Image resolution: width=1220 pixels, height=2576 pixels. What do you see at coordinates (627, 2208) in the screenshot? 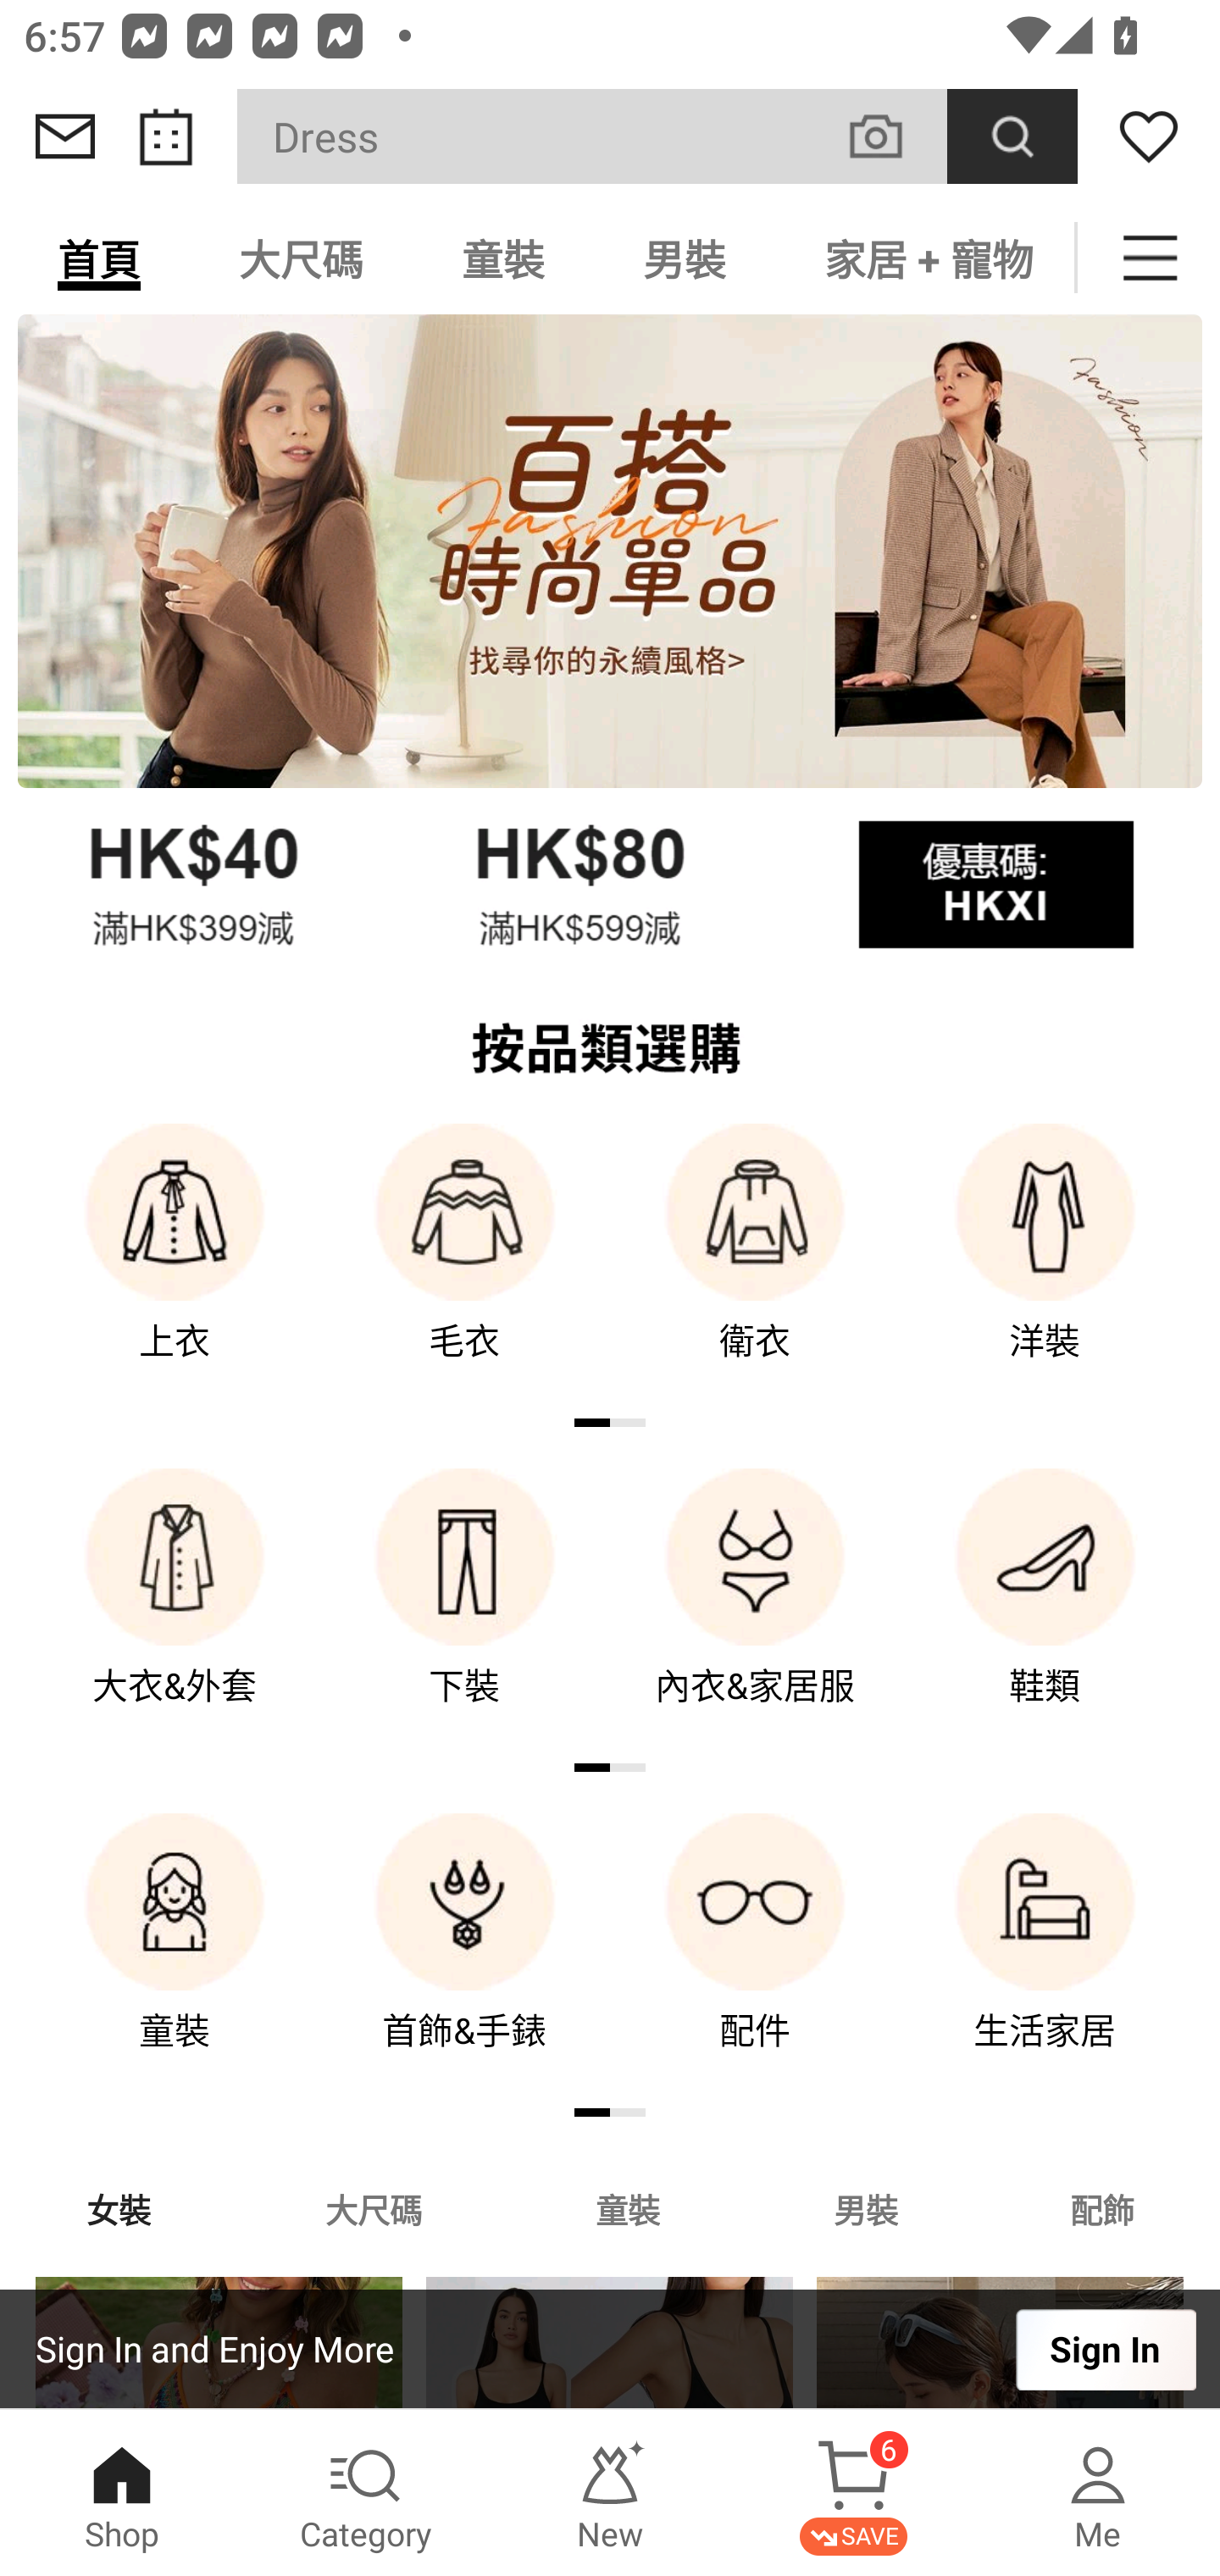
I see `童裝` at bounding box center [627, 2208].